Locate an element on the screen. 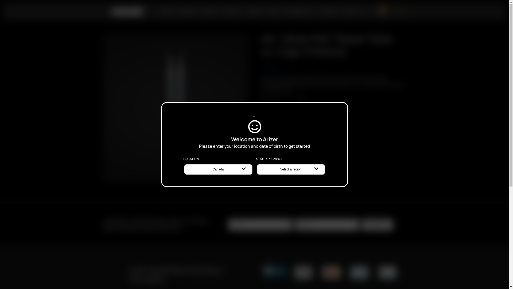 This screenshot has width=513, height=289. Air & Air II, Solo PVC Tube With Cap -110mm is located at coordinates (175, 108).